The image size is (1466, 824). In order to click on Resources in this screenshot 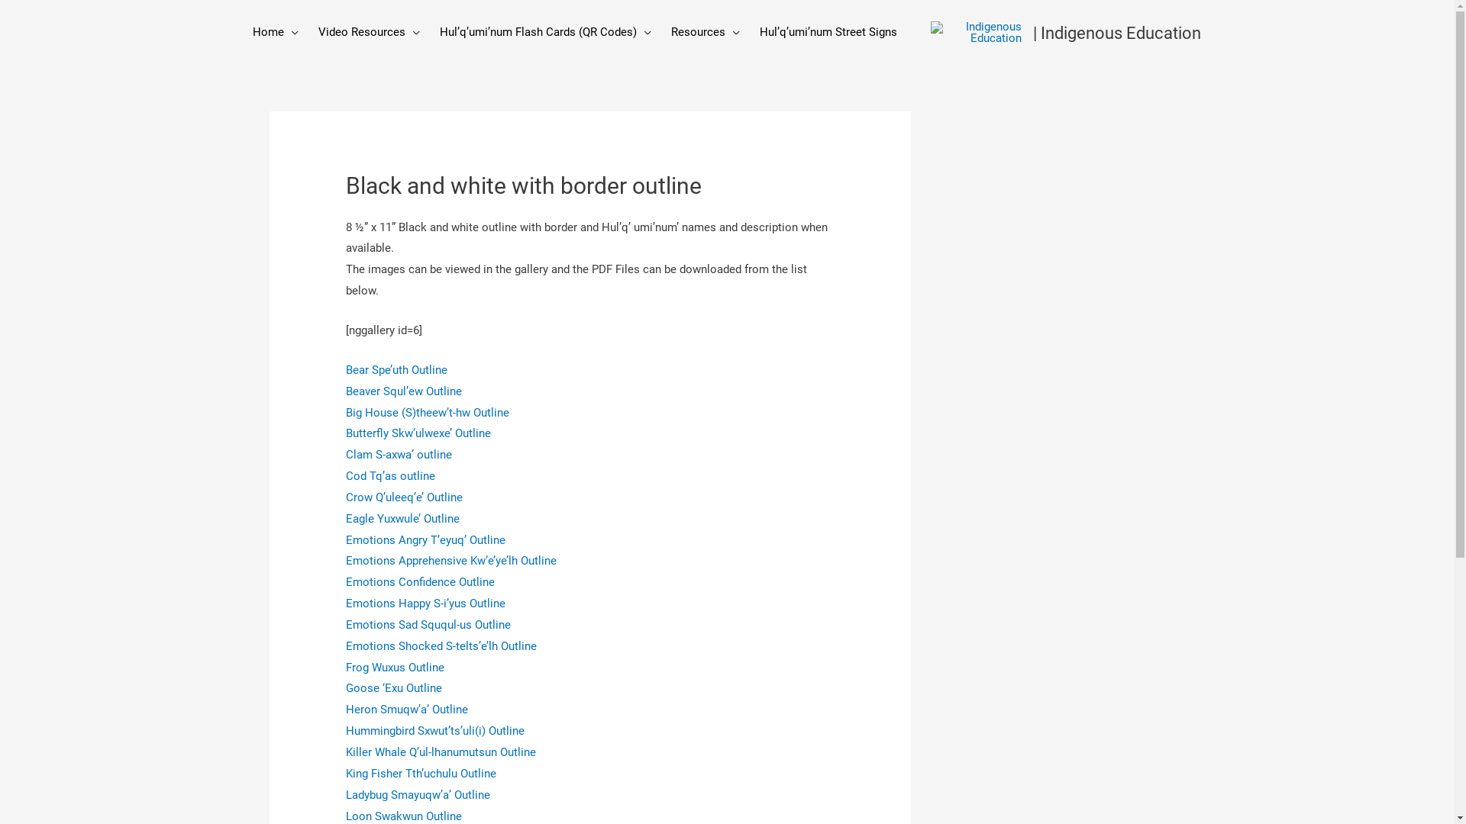, I will do `click(706, 32)`.